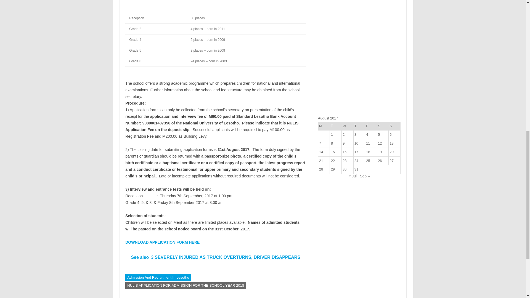  What do you see at coordinates (344, 152) in the screenshot?
I see `16` at bounding box center [344, 152].